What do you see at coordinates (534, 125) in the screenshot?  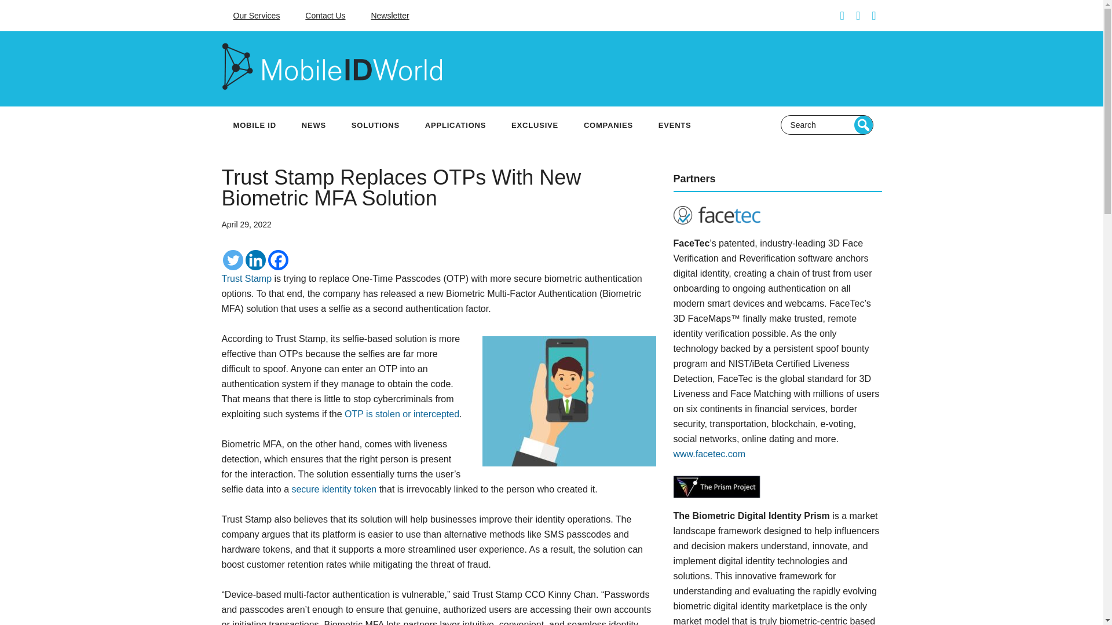 I see `EXCLUSIVE` at bounding box center [534, 125].